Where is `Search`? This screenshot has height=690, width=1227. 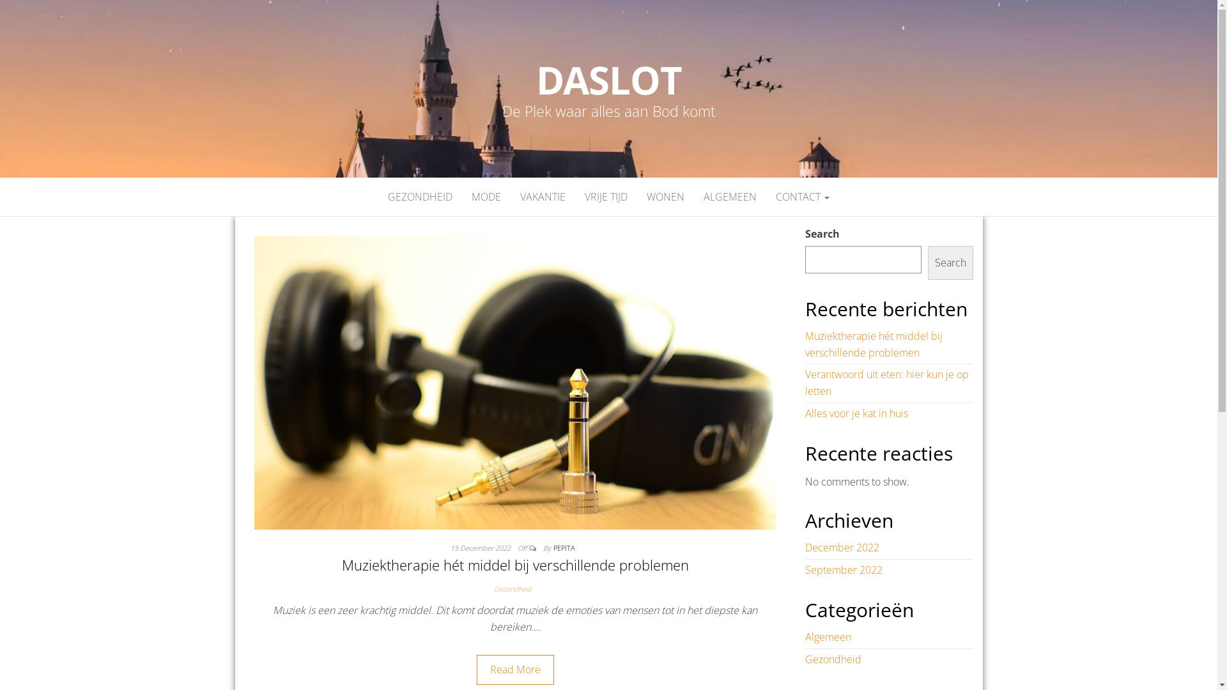
Search is located at coordinates (951, 263).